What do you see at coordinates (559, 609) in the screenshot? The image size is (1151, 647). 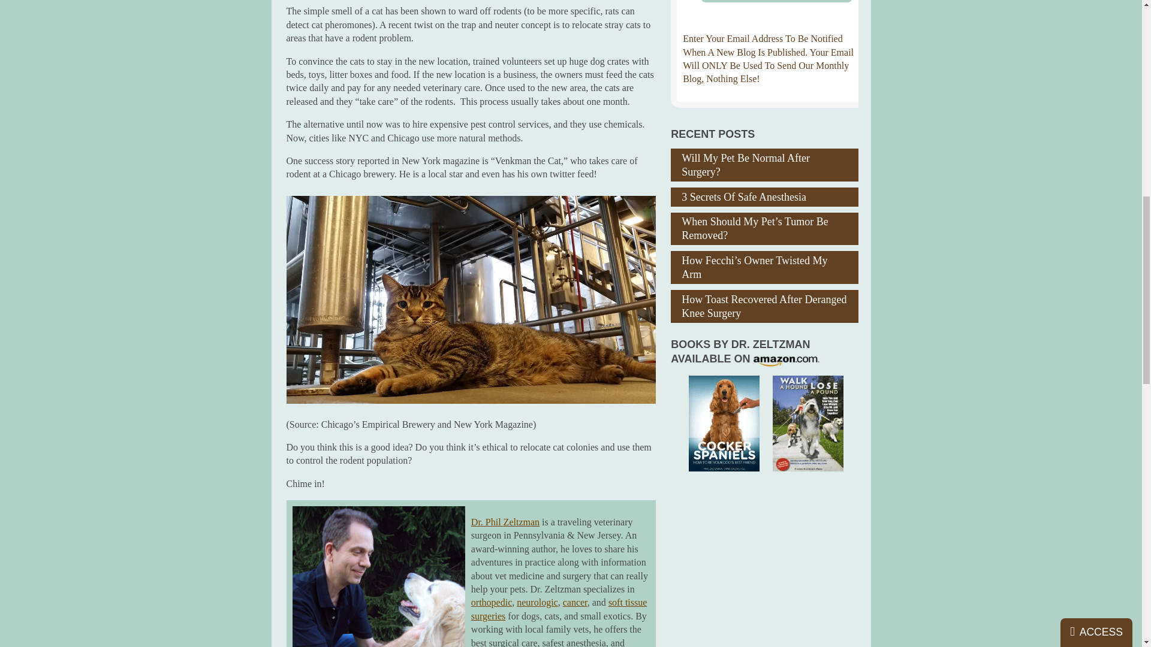 I see `soft tissue surgeries` at bounding box center [559, 609].